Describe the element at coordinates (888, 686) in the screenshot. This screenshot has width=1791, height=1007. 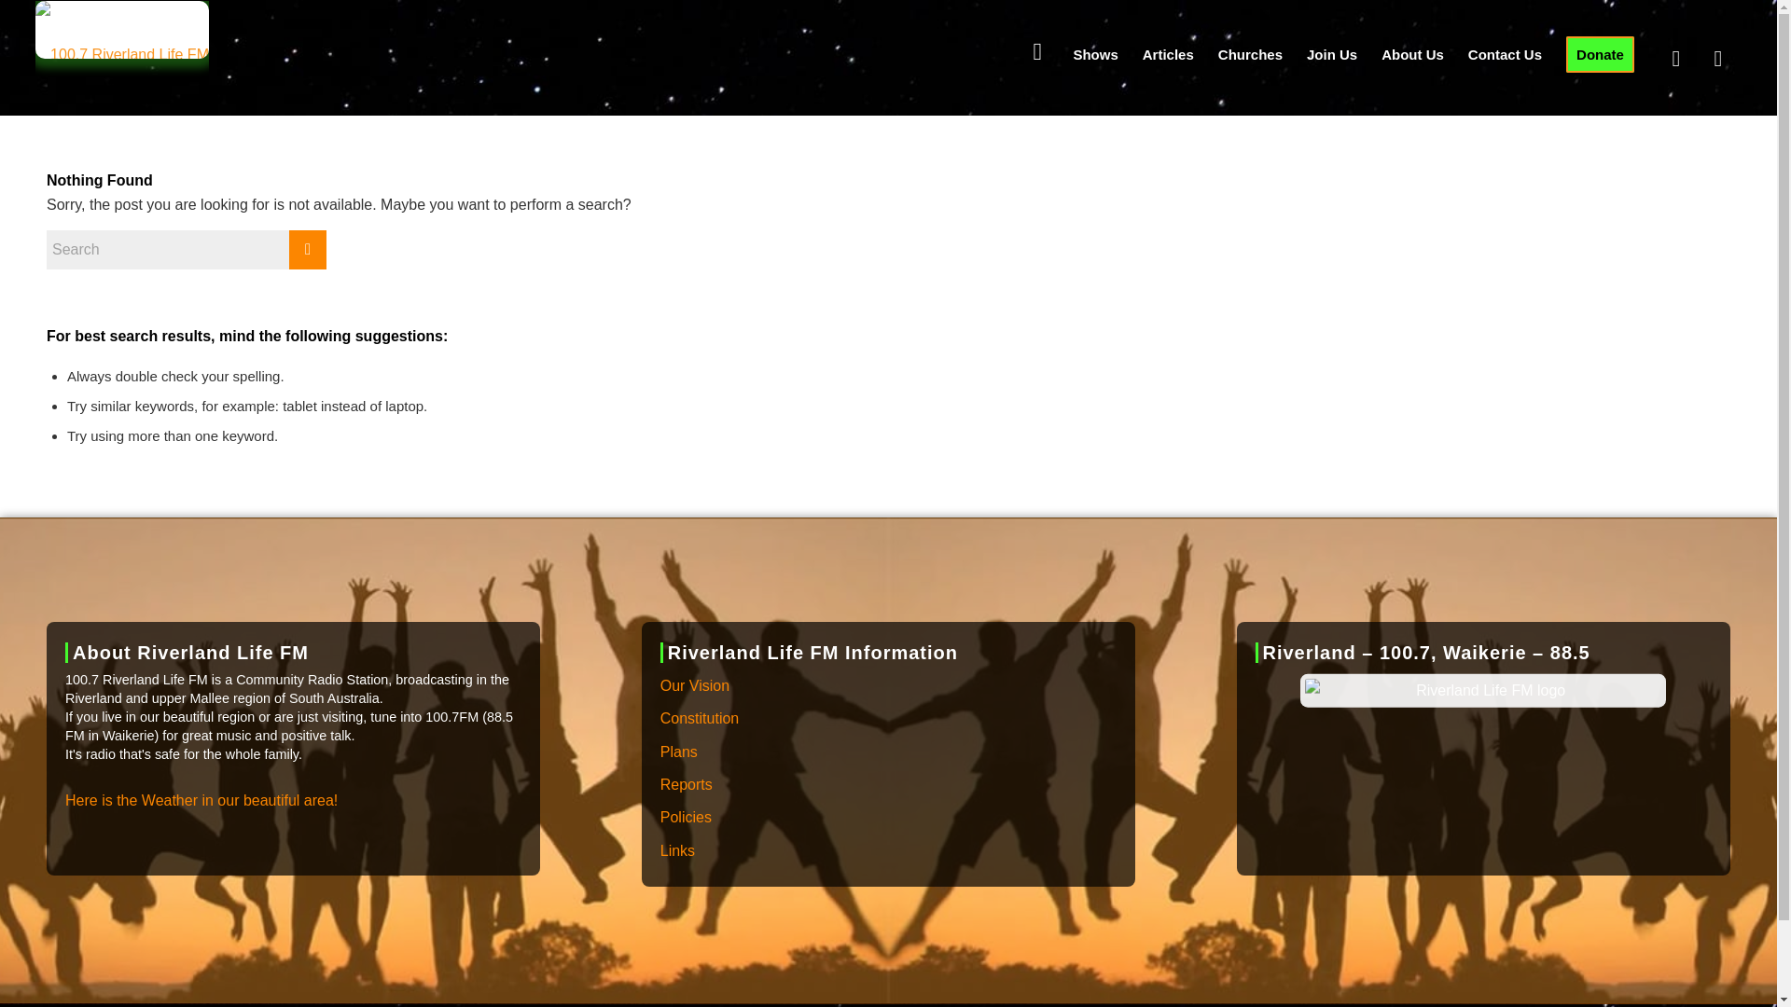
I see `Our Vision` at that location.